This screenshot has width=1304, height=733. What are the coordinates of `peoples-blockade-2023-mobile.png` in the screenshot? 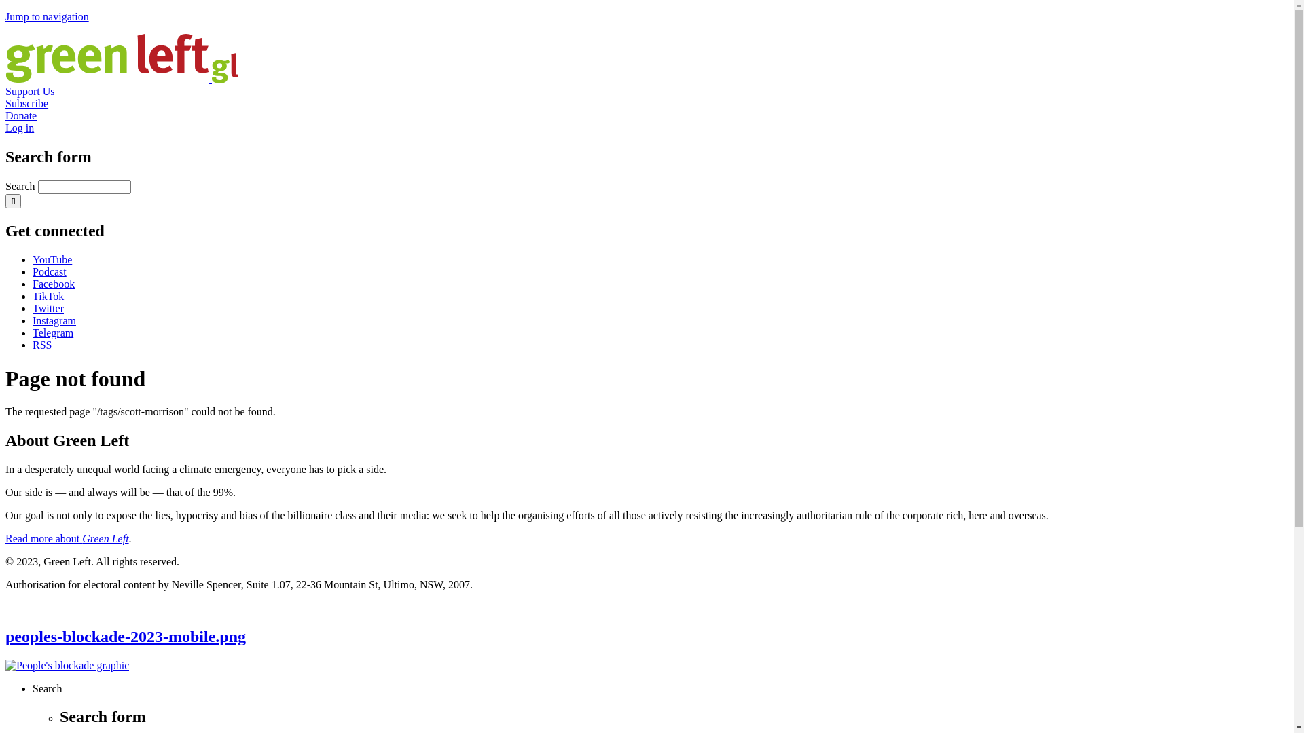 It's located at (126, 637).